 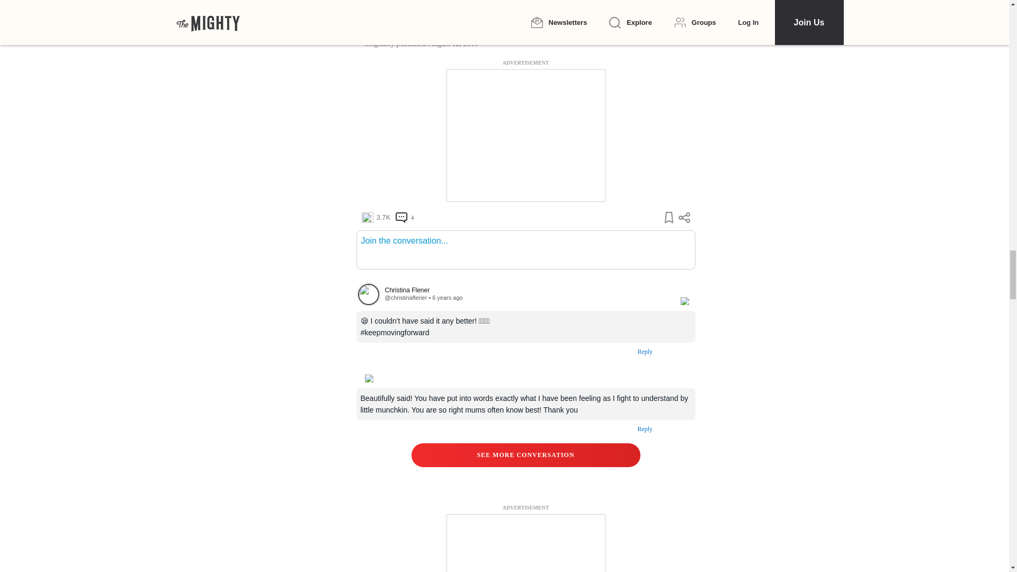 What do you see at coordinates (406, 298) in the screenshot?
I see `View their profile` at bounding box center [406, 298].